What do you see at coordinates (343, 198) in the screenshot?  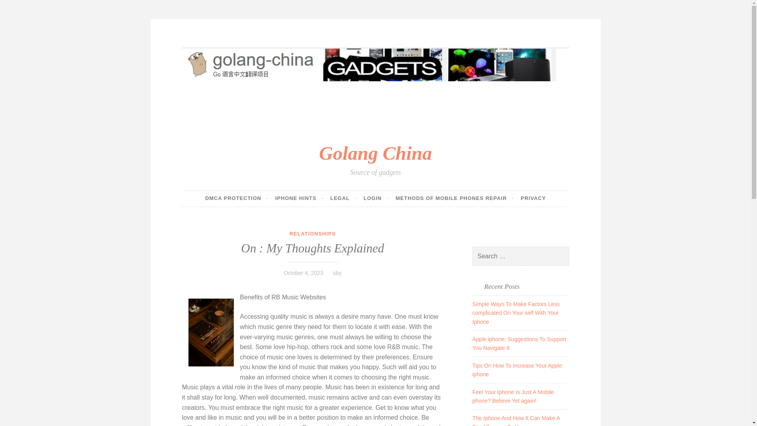 I see `LEGAL` at bounding box center [343, 198].